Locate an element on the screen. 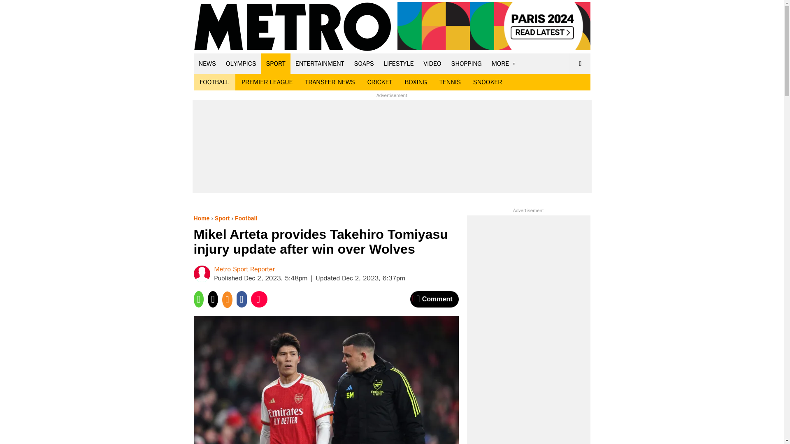 This screenshot has width=790, height=444. PREMIER LEAGUE is located at coordinates (267, 82).